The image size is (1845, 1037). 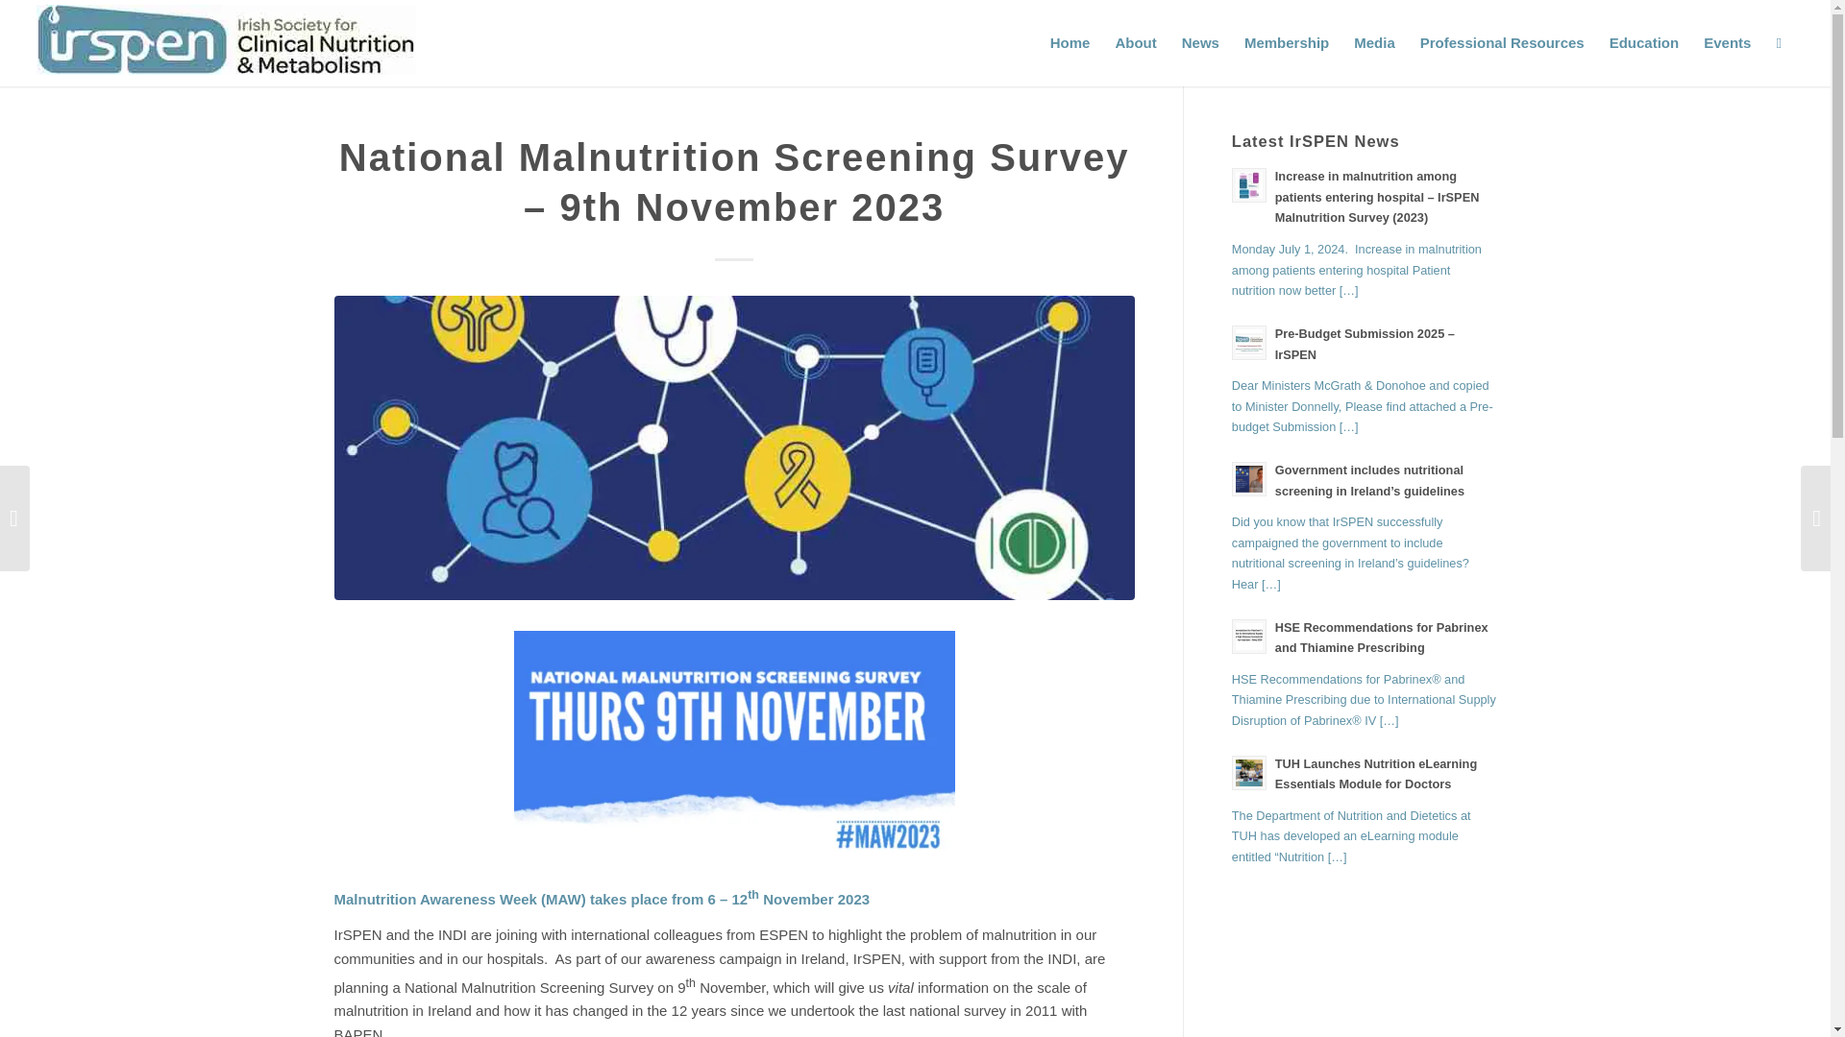 What do you see at coordinates (1070, 42) in the screenshot?
I see `Home` at bounding box center [1070, 42].